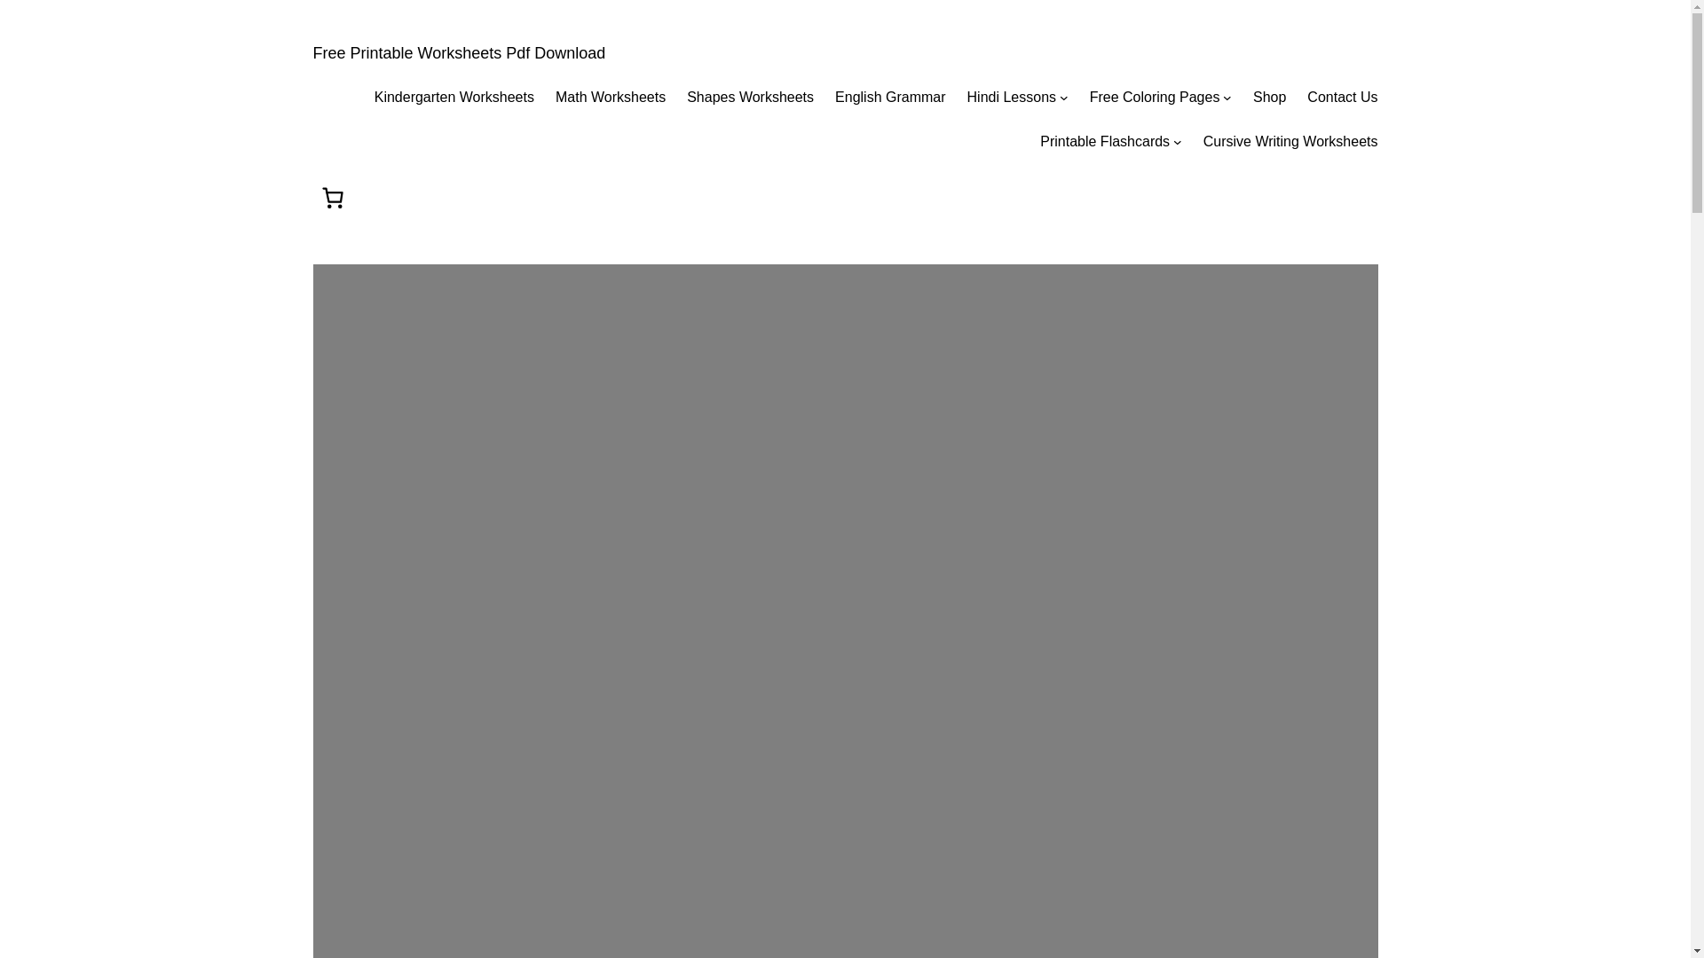 The width and height of the screenshot is (1704, 958). What do you see at coordinates (1104, 141) in the screenshot?
I see `Printable Flashcards` at bounding box center [1104, 141].